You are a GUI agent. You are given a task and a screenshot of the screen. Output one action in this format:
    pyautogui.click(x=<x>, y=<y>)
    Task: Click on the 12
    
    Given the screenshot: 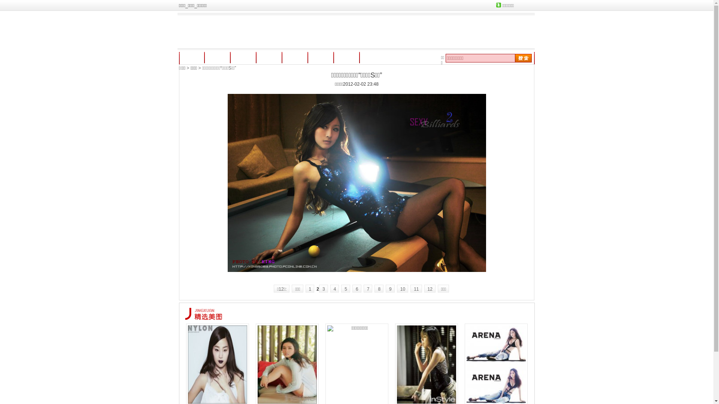 What is the action you would take?
    pyautogui.click(x=430, y=289)
    